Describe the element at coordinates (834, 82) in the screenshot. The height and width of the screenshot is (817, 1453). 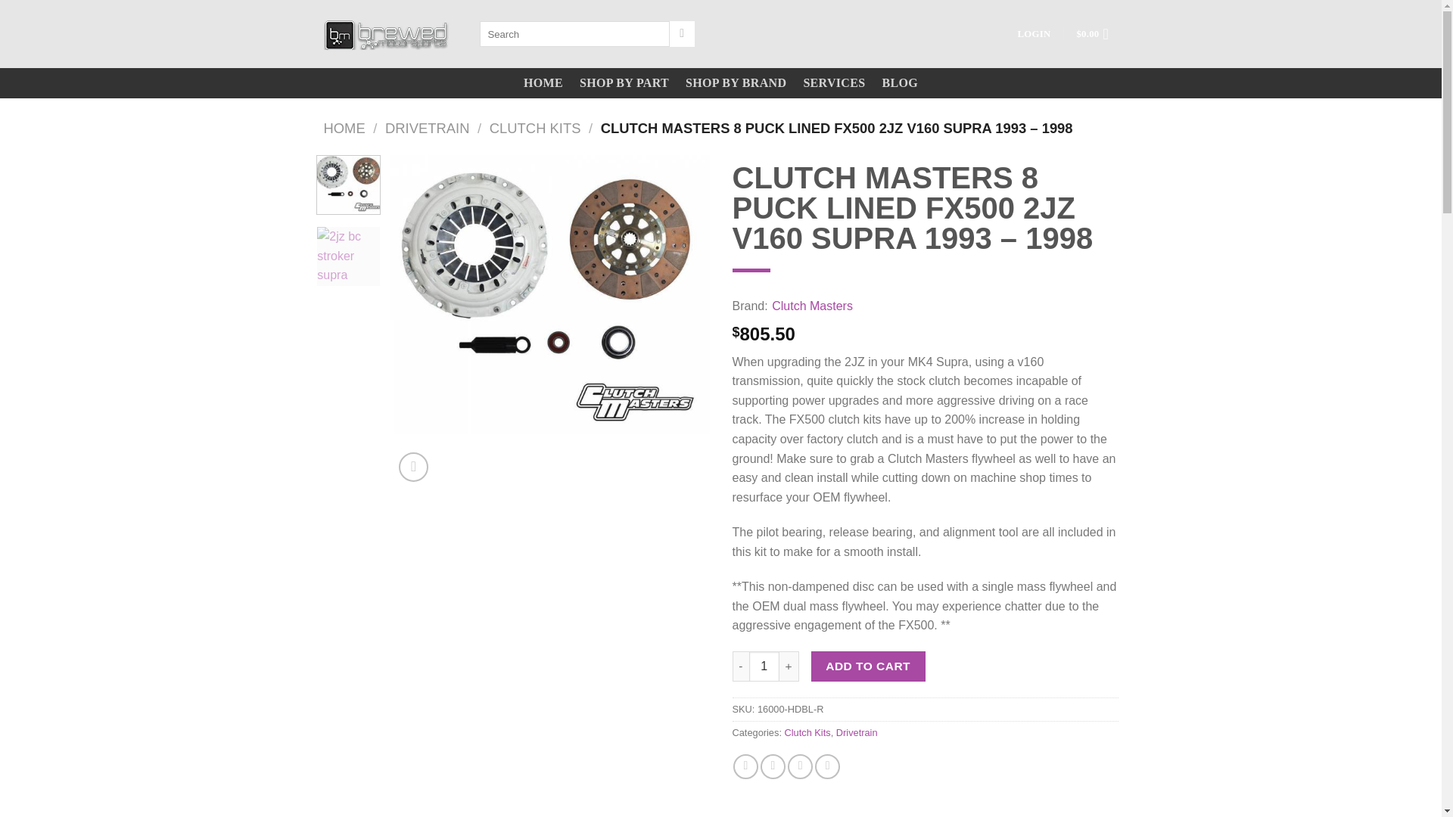
I see `SERVICES` at that location.